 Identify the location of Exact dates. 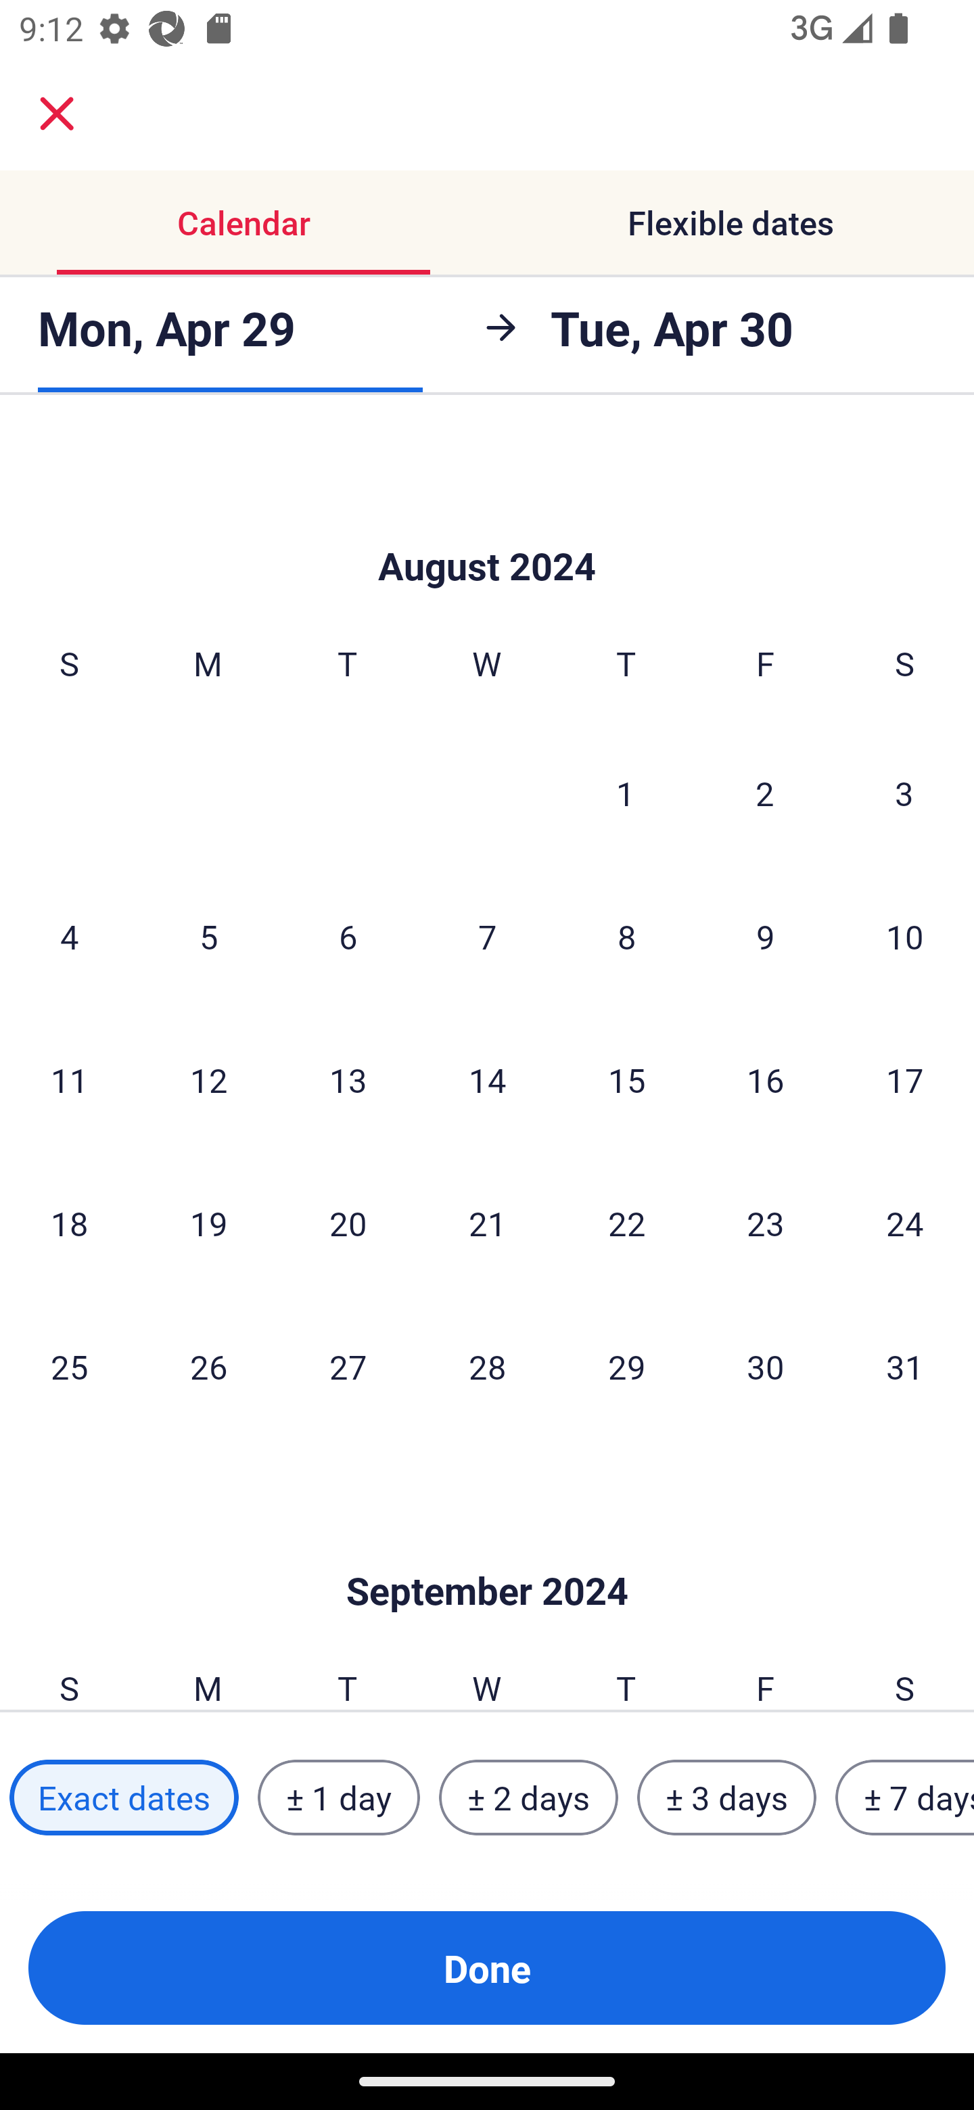
(124, 1798).